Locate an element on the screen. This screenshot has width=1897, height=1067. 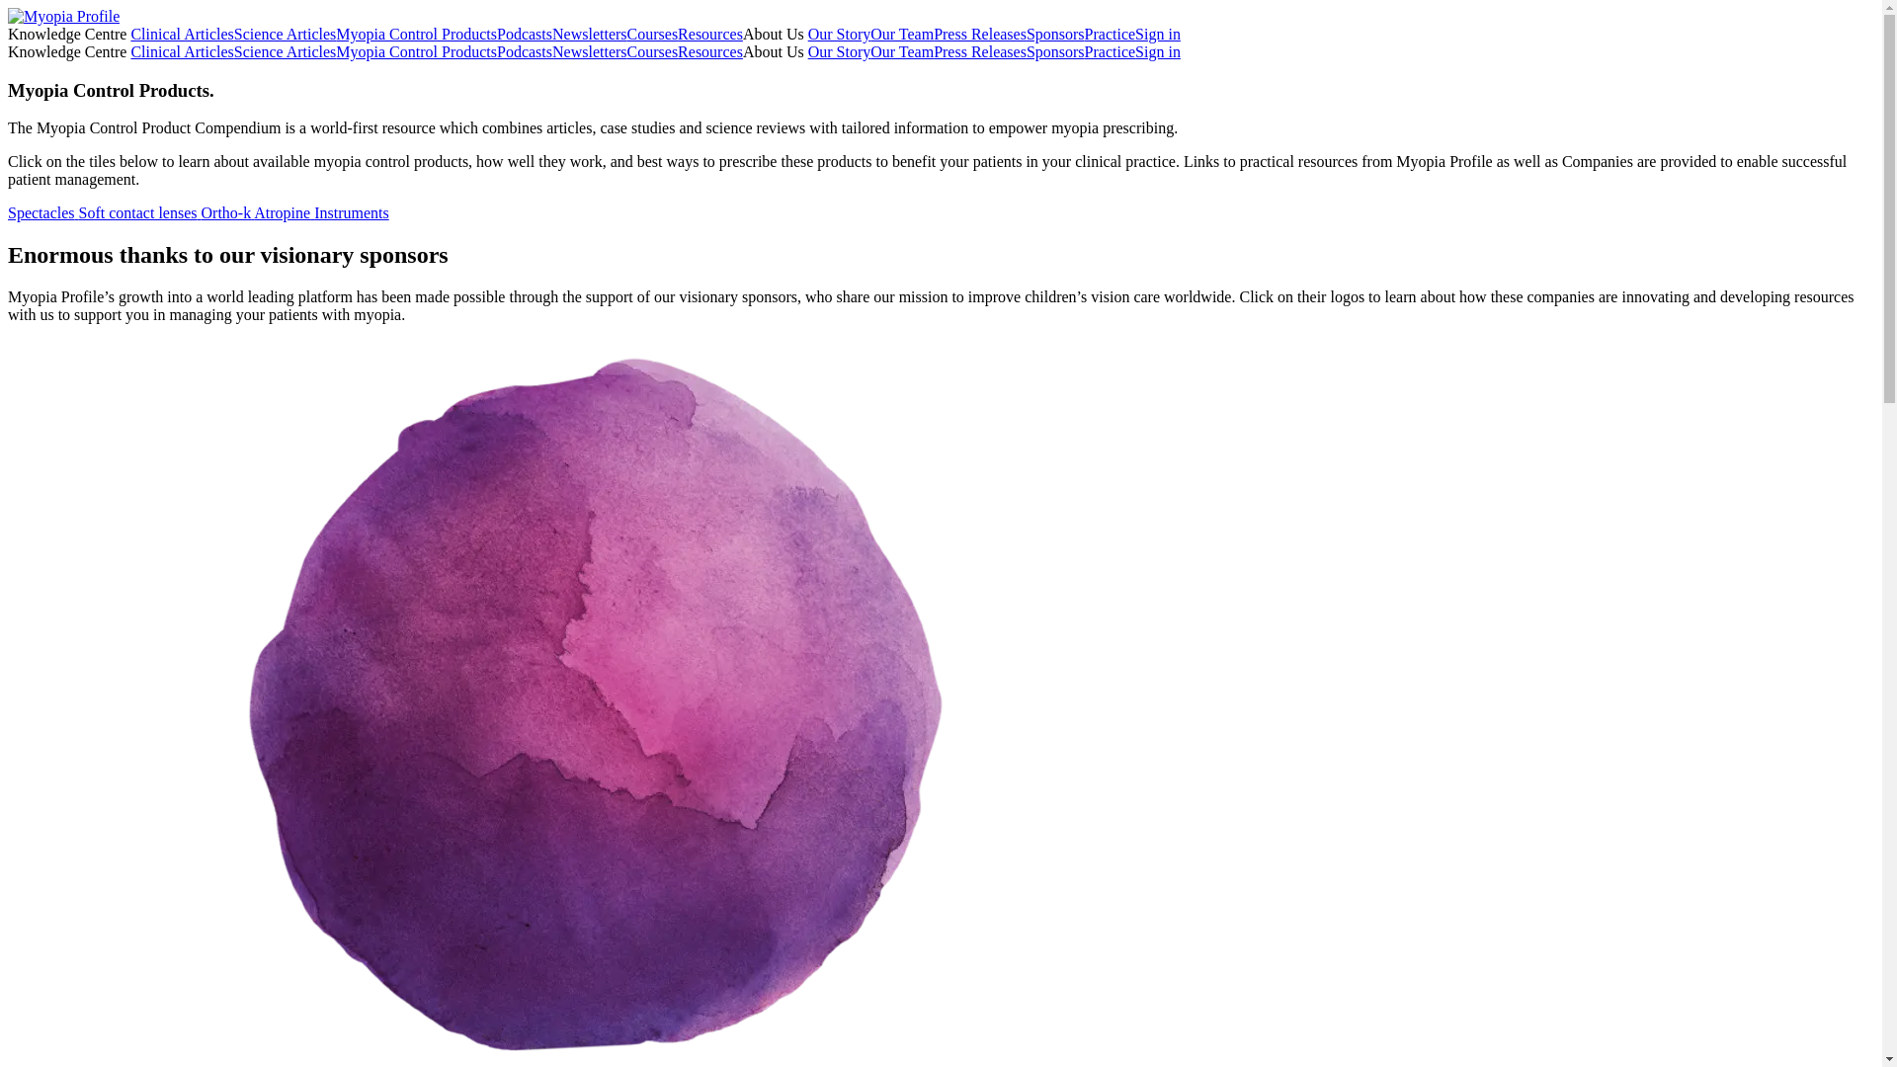
Our Story is located at coordinates (839, 51).